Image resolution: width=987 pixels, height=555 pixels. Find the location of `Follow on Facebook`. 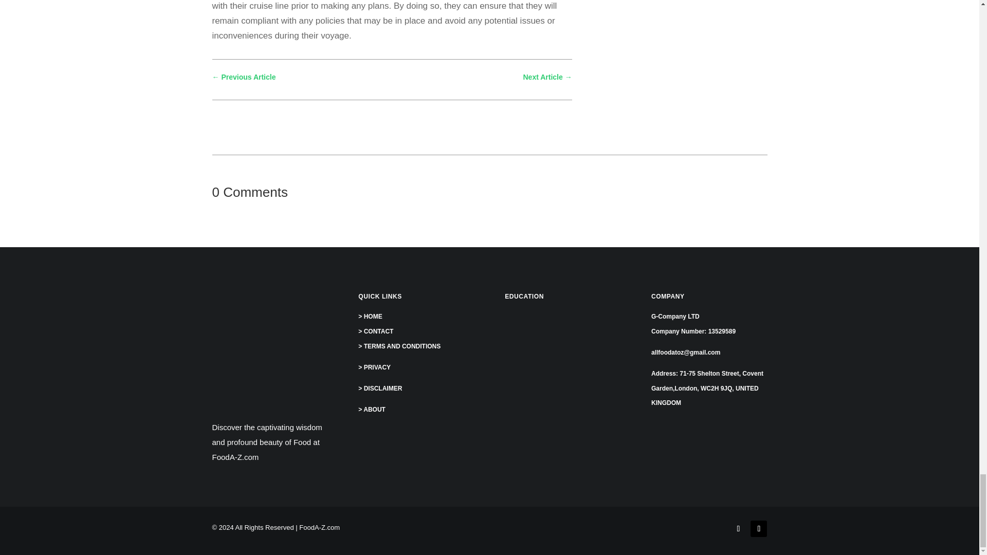

Follow on Facebook is located at coordinates (738, 529).